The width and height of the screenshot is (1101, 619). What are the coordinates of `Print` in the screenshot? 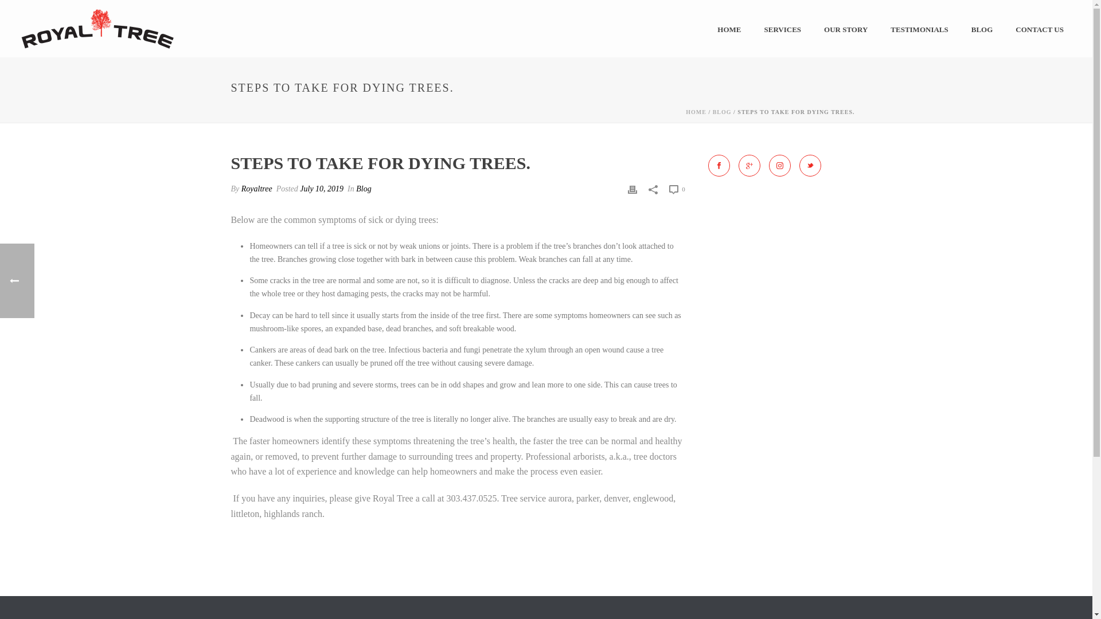 It's located at (632, 189).